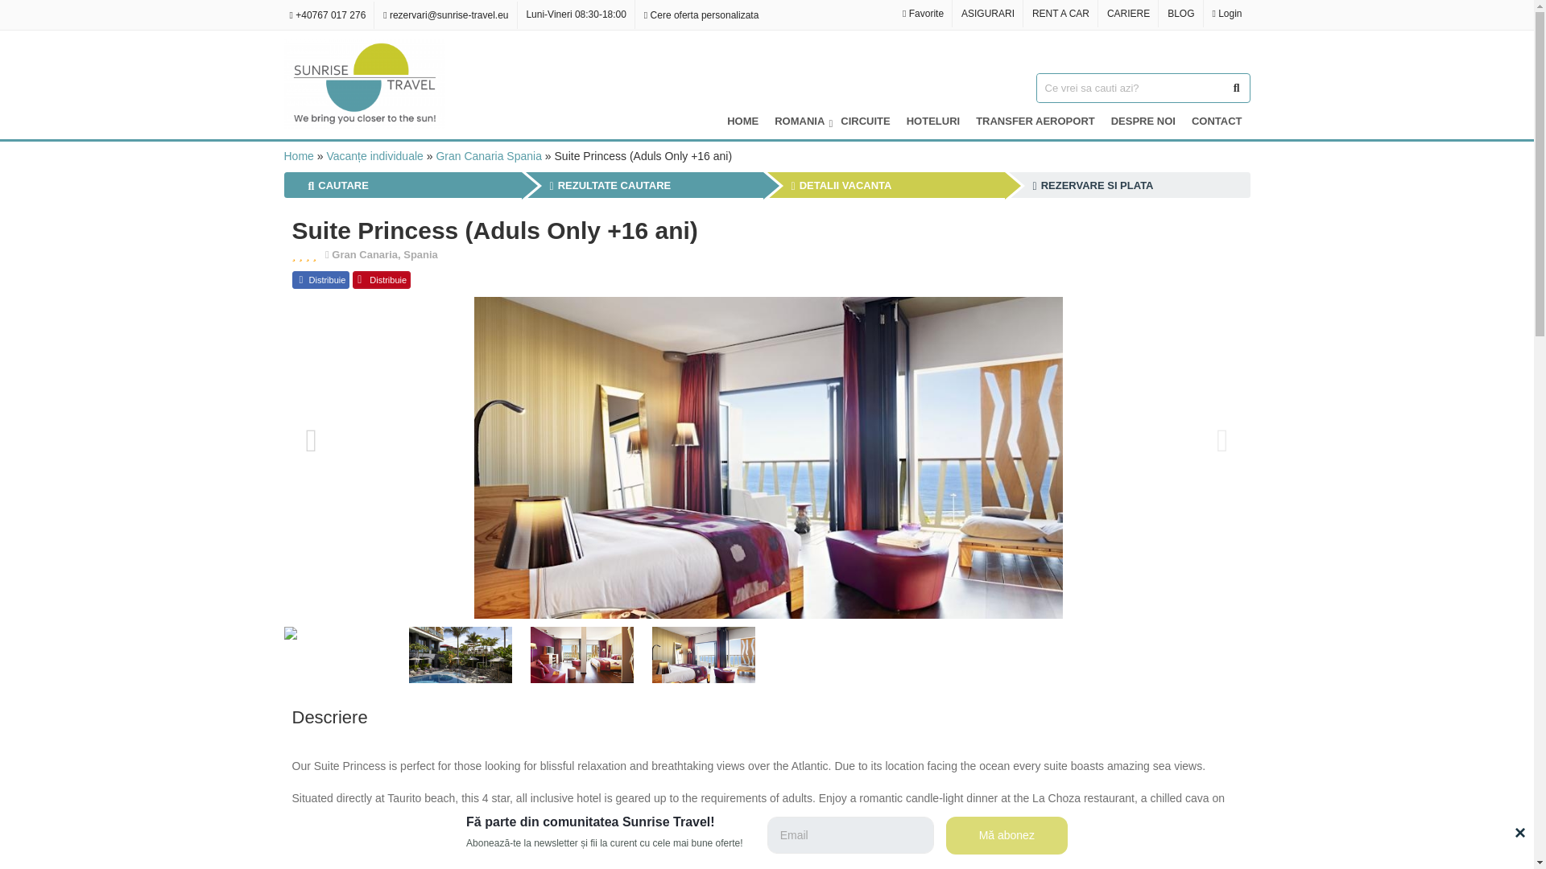 This screenshot has height=869, width=1546. What do you see at coordinates (701, 14) in the screenshot?
I see `Cere oferta personalizata` at bounding box center [701, 14].